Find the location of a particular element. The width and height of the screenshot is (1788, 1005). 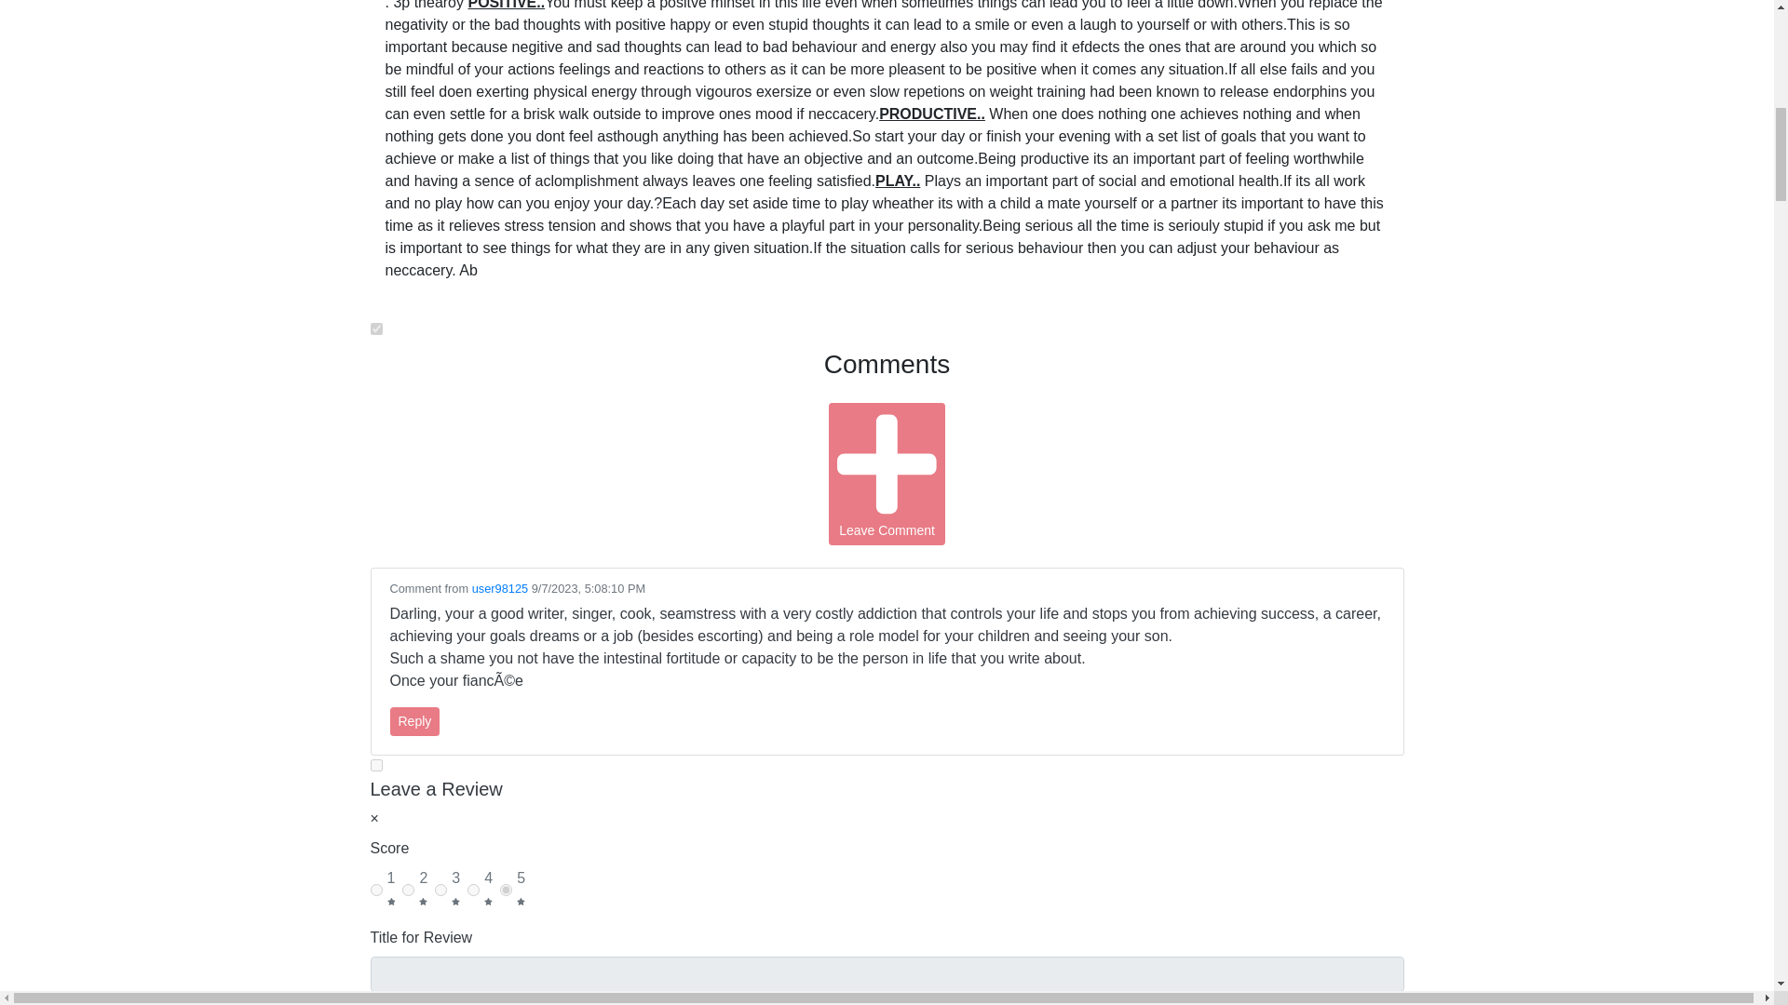

3 is located at coordinates (440, 890).